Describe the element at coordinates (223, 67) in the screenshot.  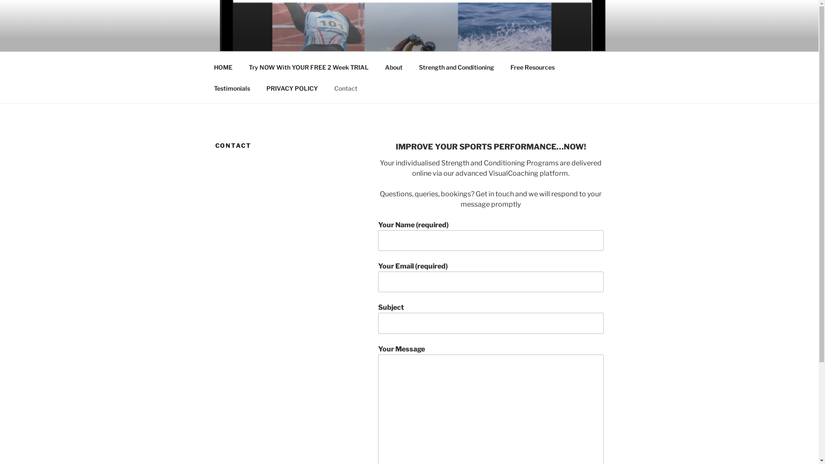
I see `HOME` at that location.